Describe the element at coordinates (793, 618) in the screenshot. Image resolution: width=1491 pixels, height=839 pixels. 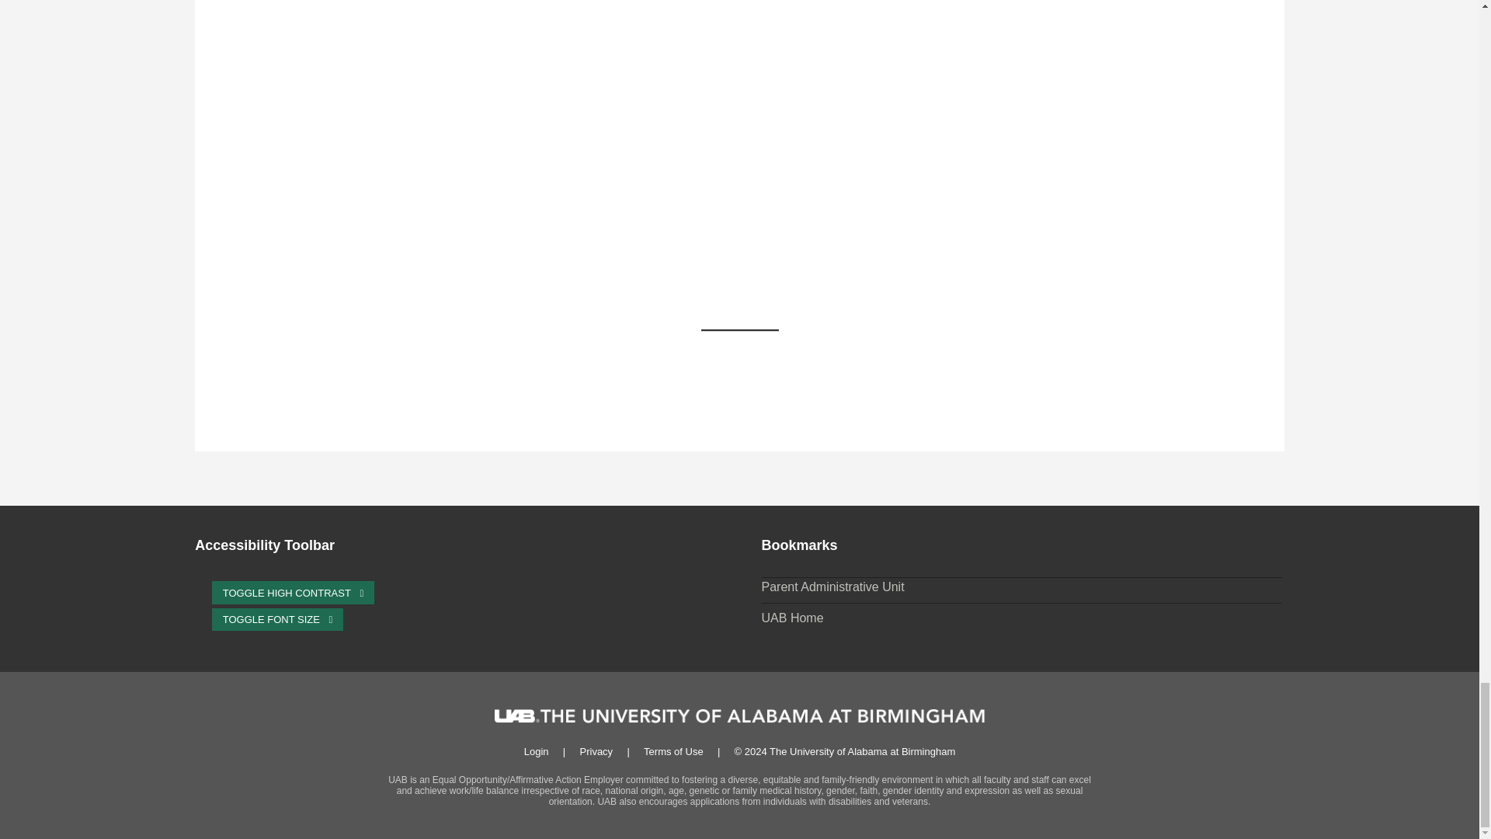
I see `UAB Home` at that location.